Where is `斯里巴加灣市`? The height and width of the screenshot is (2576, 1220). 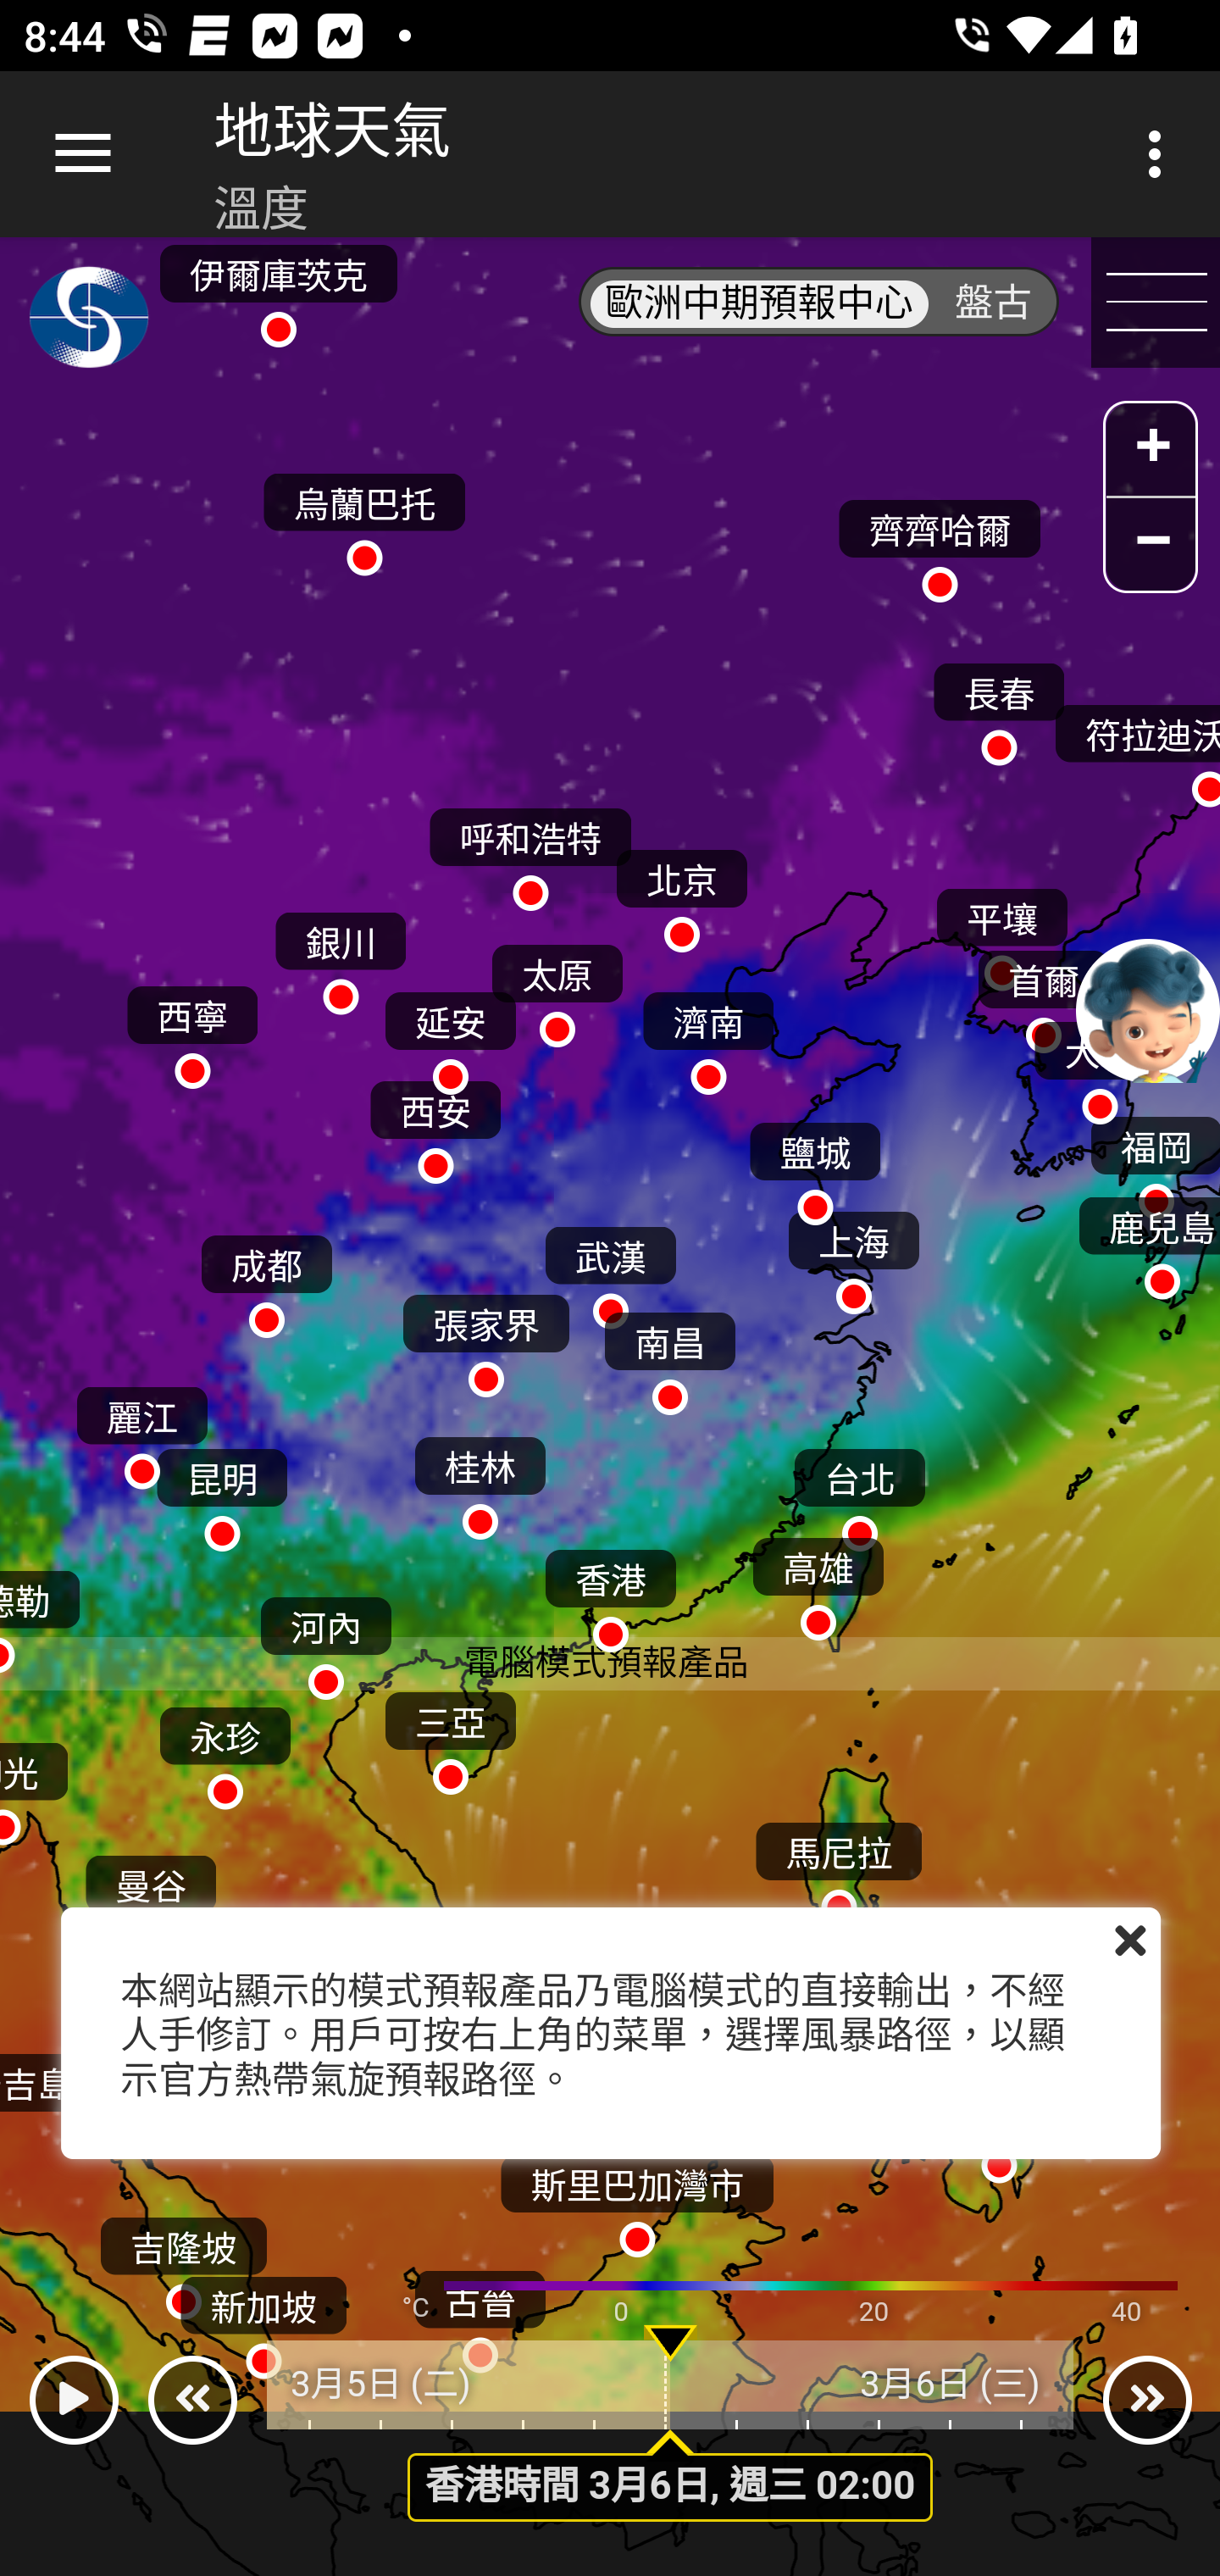
斯里巴加灣市 is located at coordinates (637, 2196).